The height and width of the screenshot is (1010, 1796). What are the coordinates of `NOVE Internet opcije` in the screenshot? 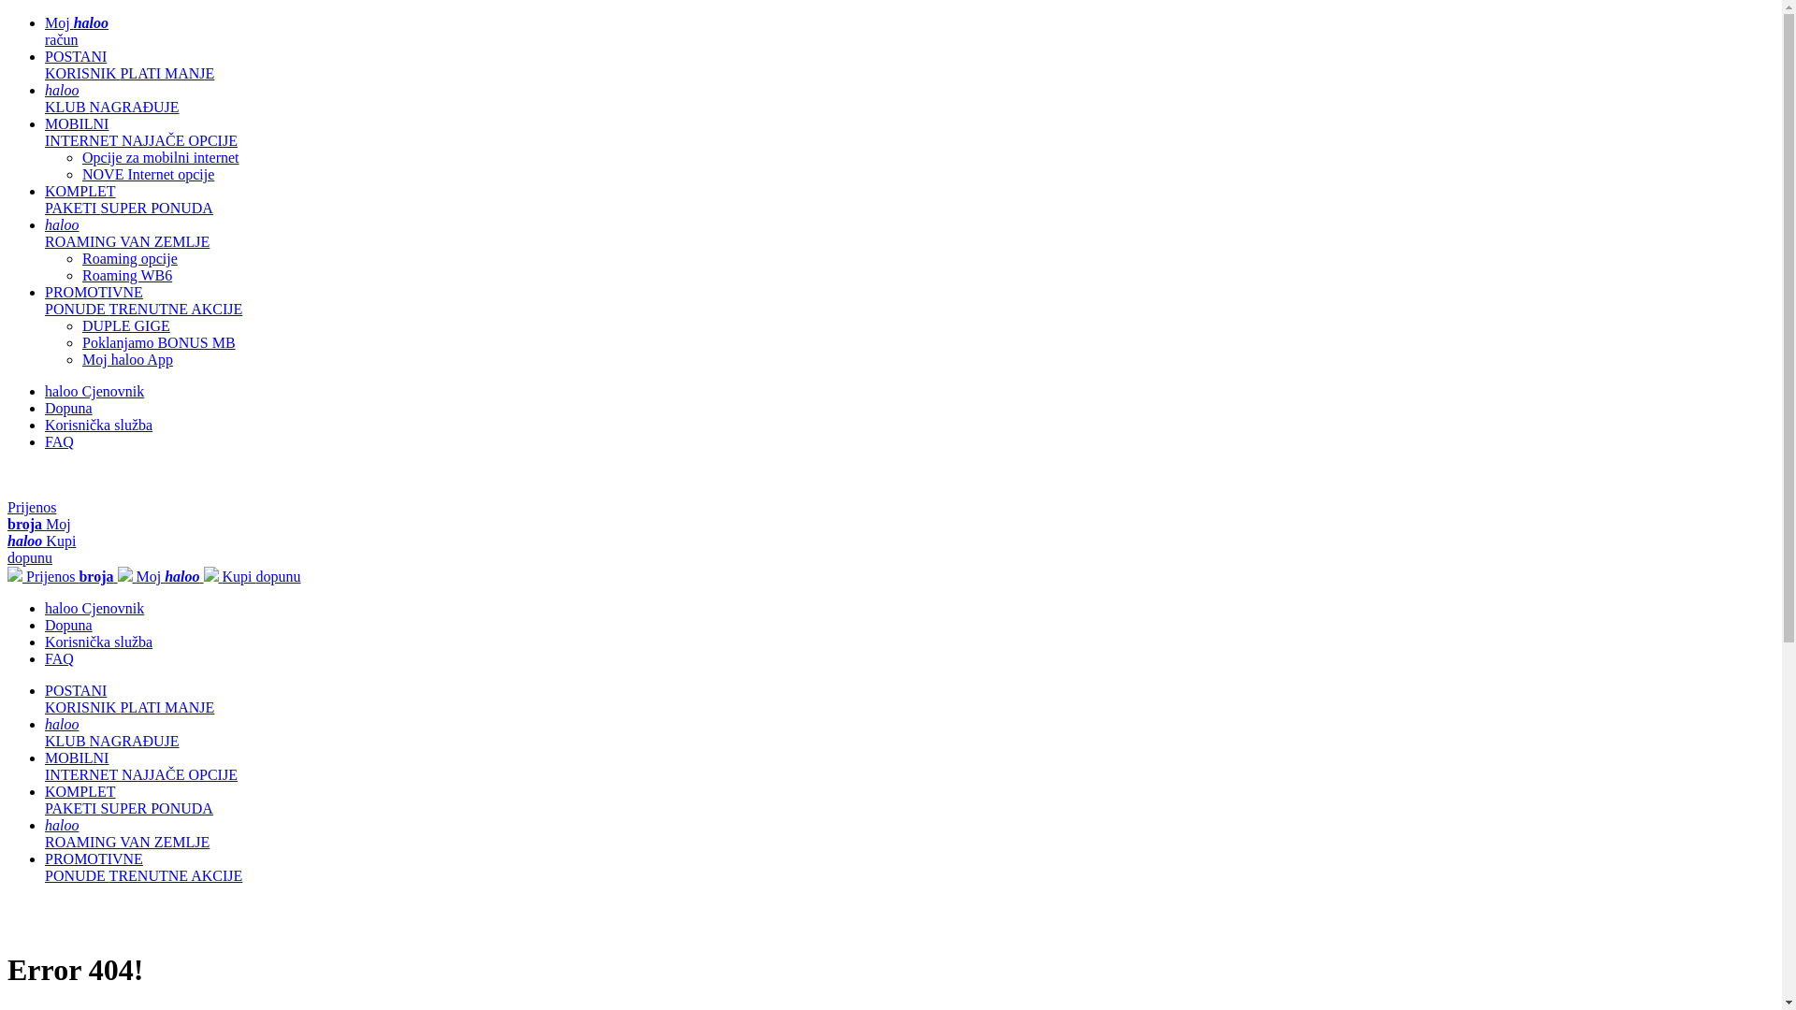 It's located at (148, 174).